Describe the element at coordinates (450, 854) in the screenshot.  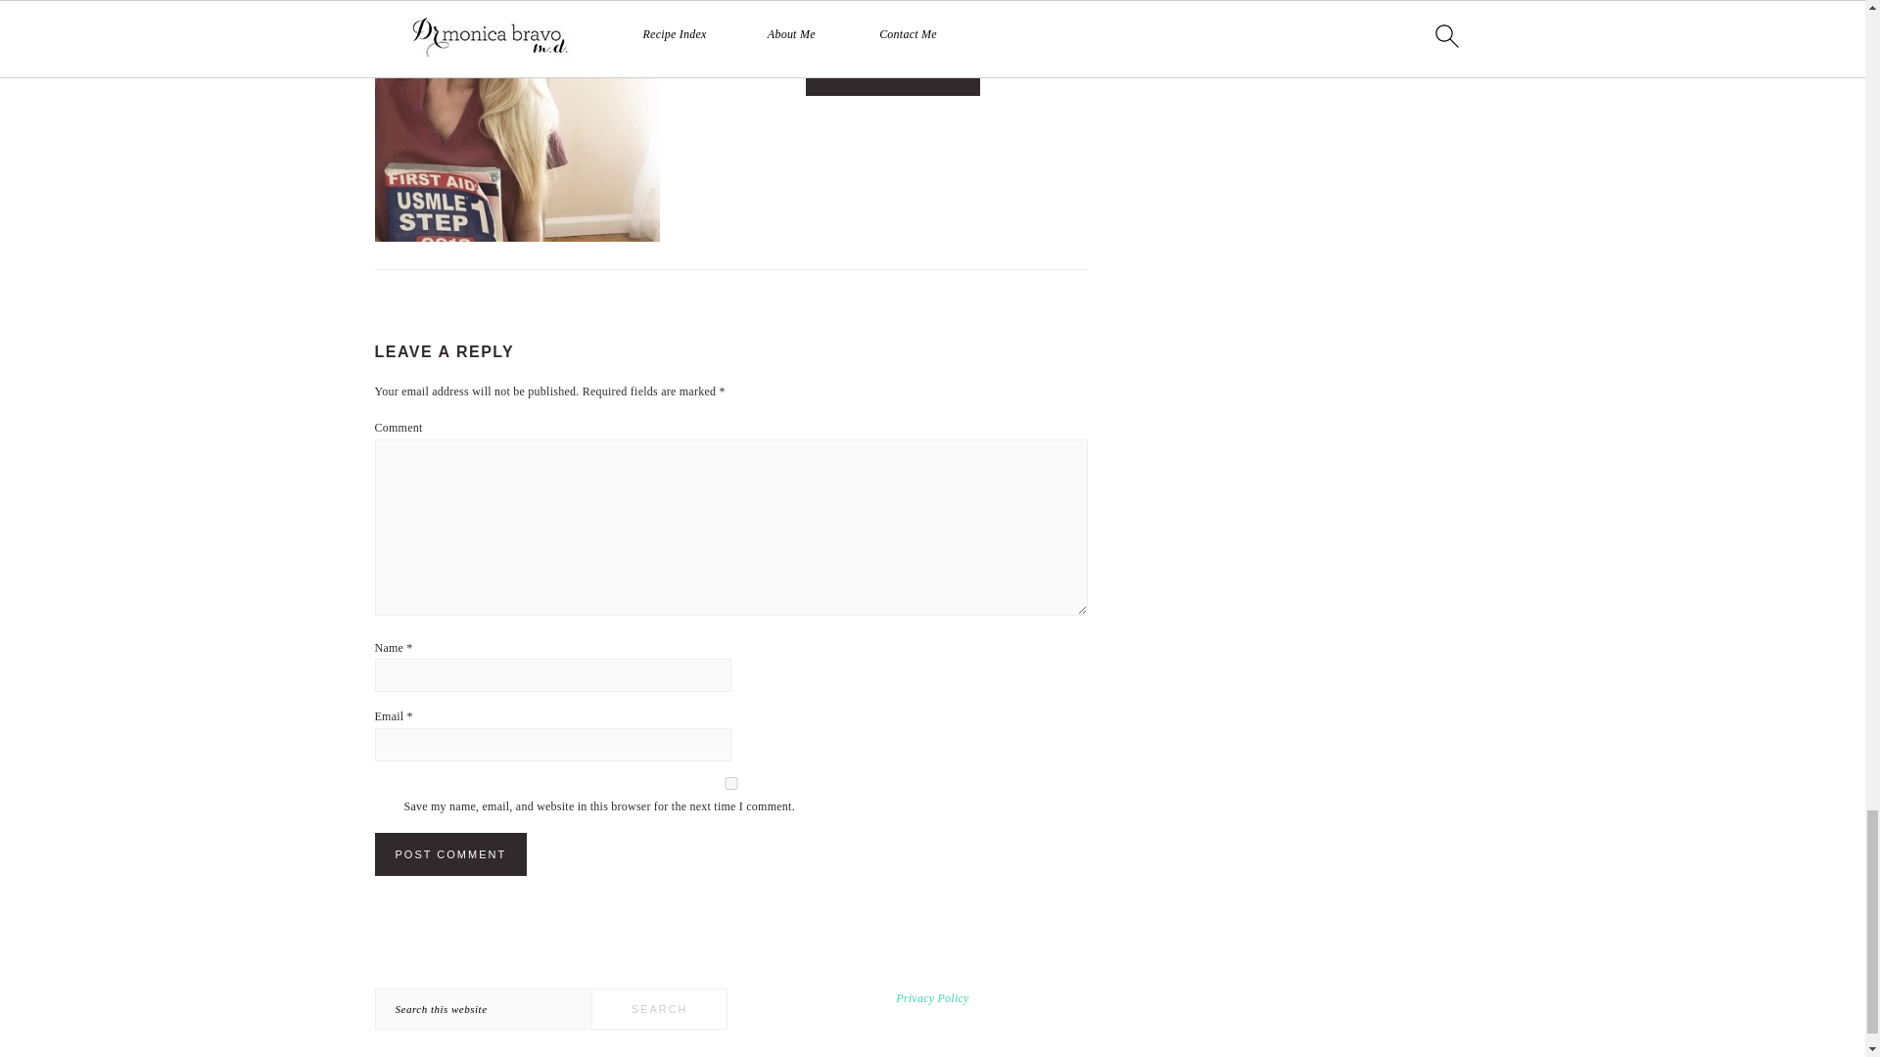
I see `Post Comment` at that location.